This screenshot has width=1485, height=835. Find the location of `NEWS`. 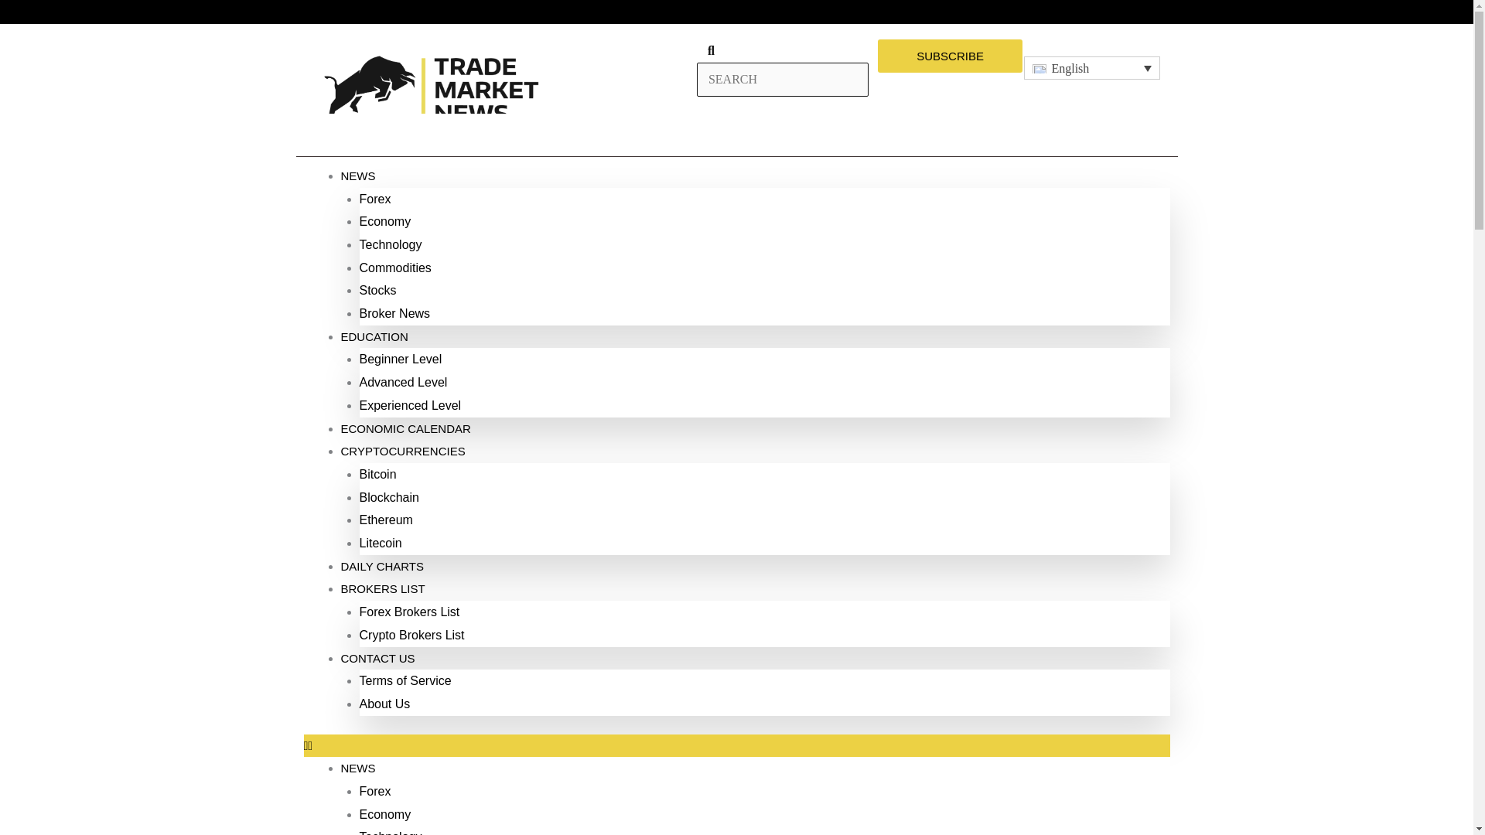

NEWS is located at coordinates (357, 768).